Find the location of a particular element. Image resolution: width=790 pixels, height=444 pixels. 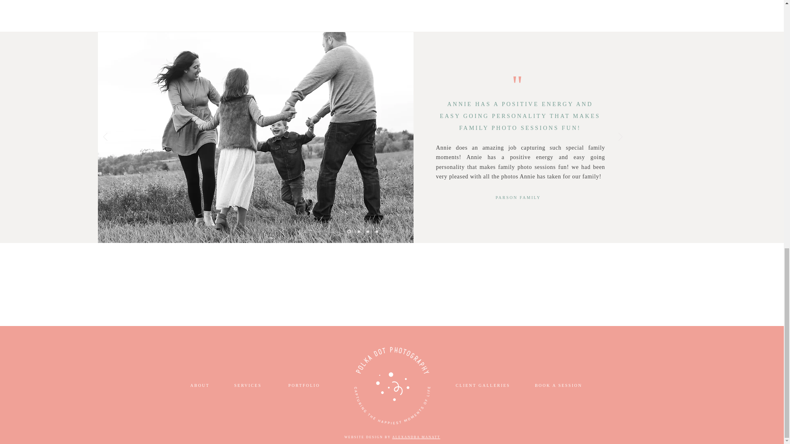

ALEXANDRA MANATT is located at coordinates (416, 437).